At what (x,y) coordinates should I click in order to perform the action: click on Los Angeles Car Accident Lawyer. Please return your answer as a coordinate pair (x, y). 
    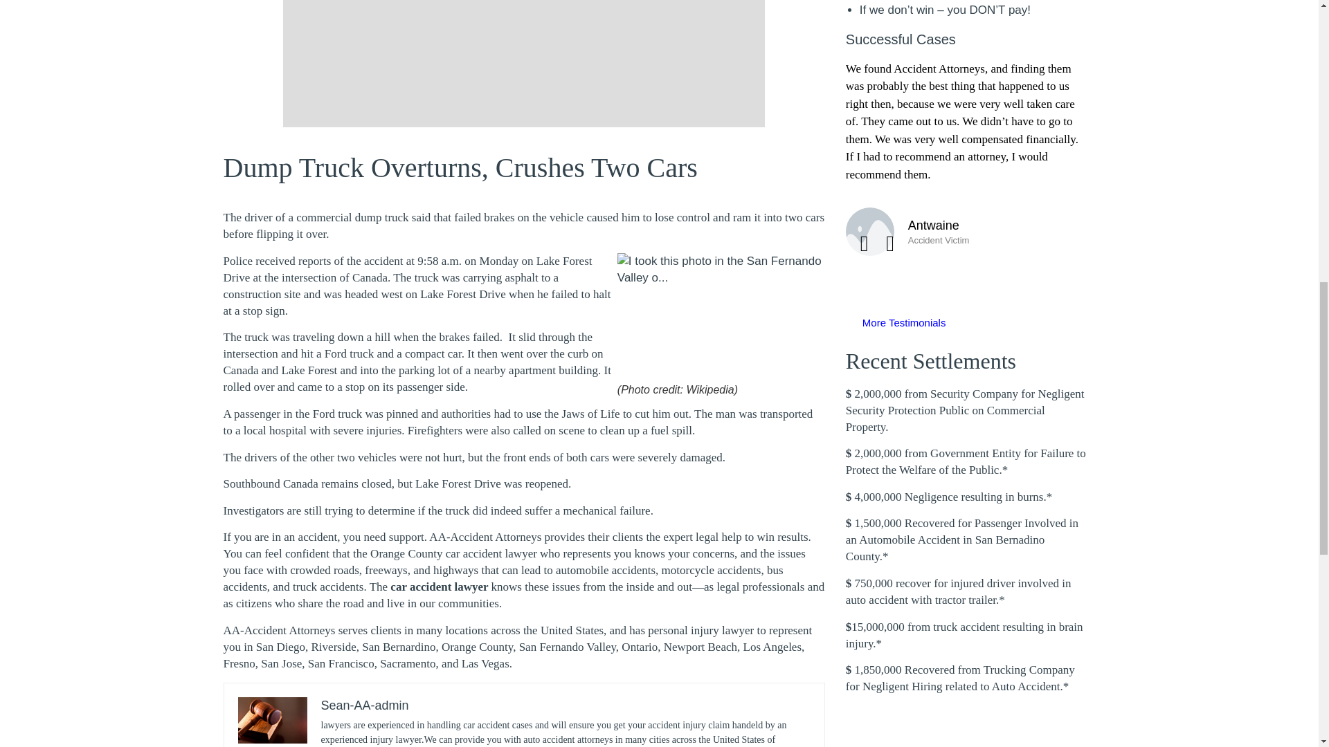
    Looking at the image, I should click on (453, 553).